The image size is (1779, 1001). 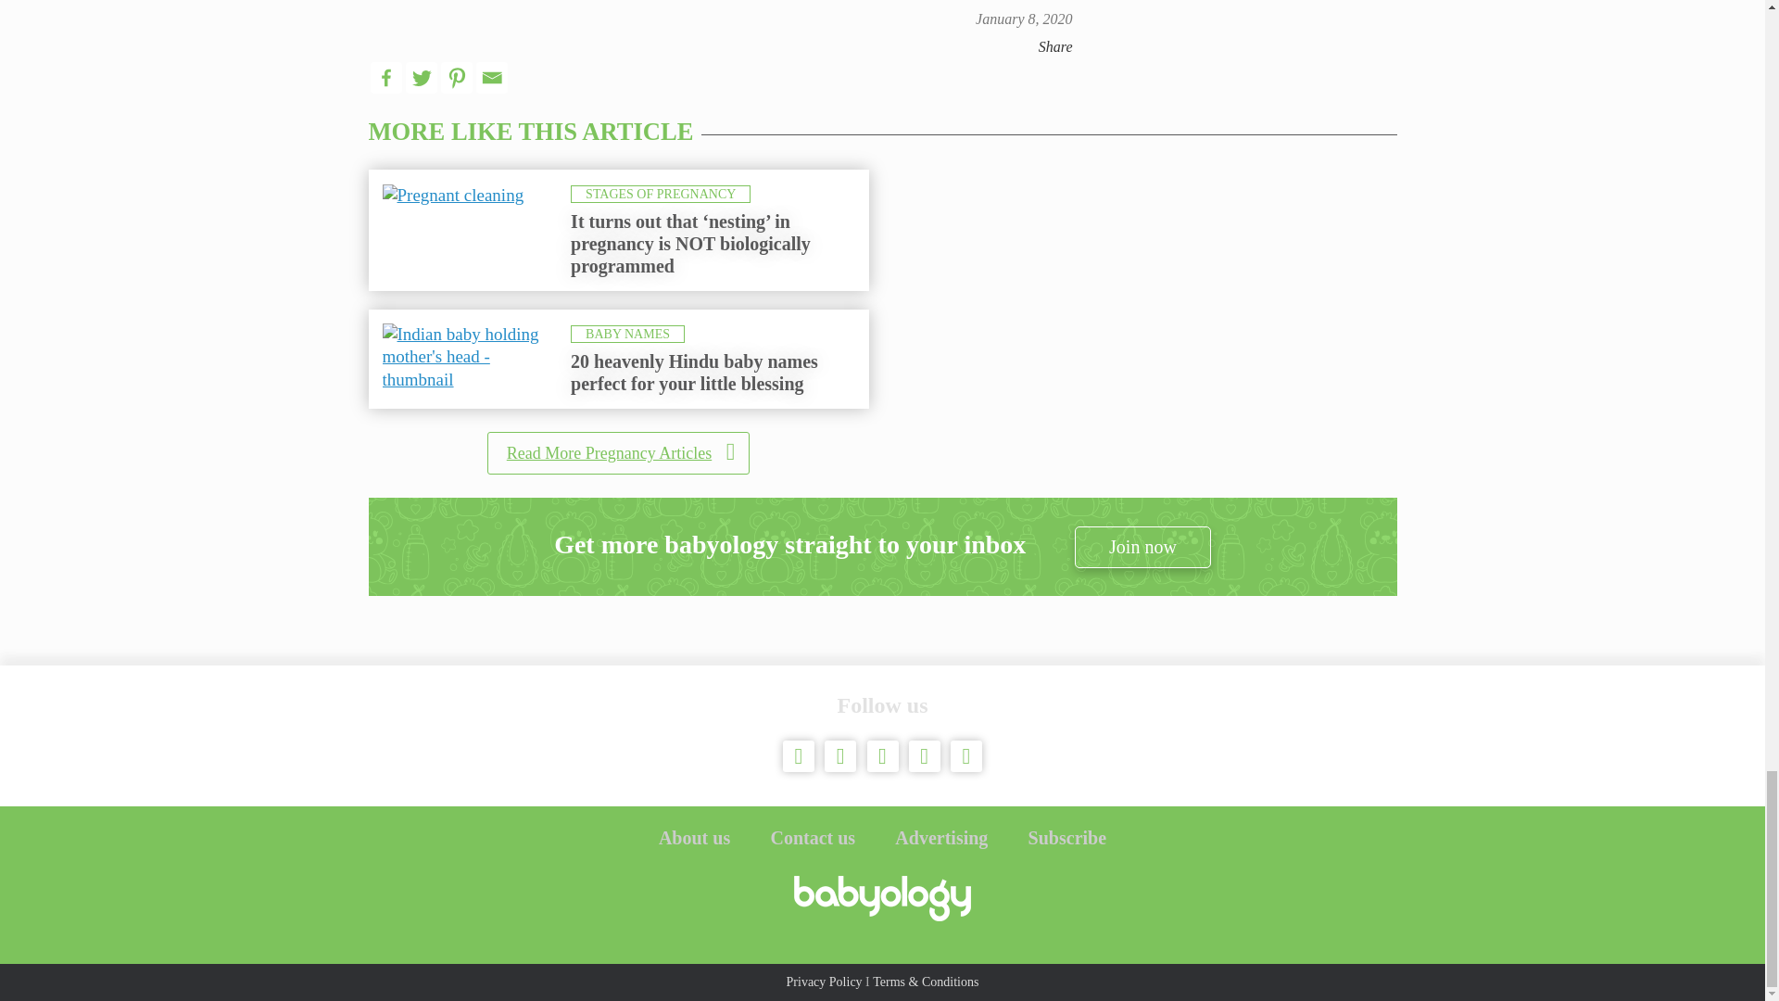 What do you see at coordinates (385, 78) in the screenshot?
I see `Facebook` at bounding box center [385, 78].